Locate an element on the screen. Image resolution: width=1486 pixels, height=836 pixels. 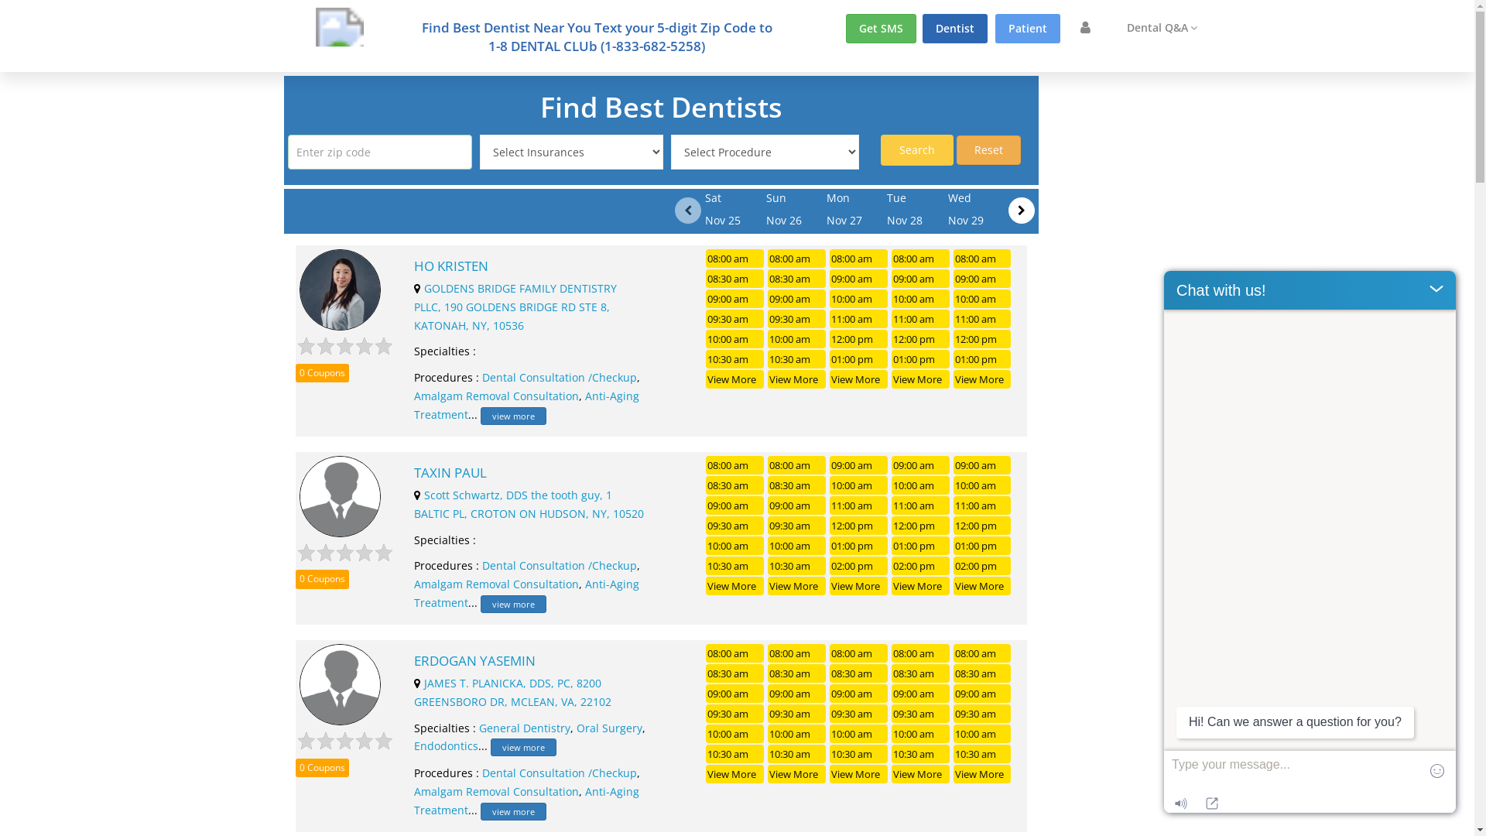
ERDOGAN YASEMIN is located at coordinates (530, 661).